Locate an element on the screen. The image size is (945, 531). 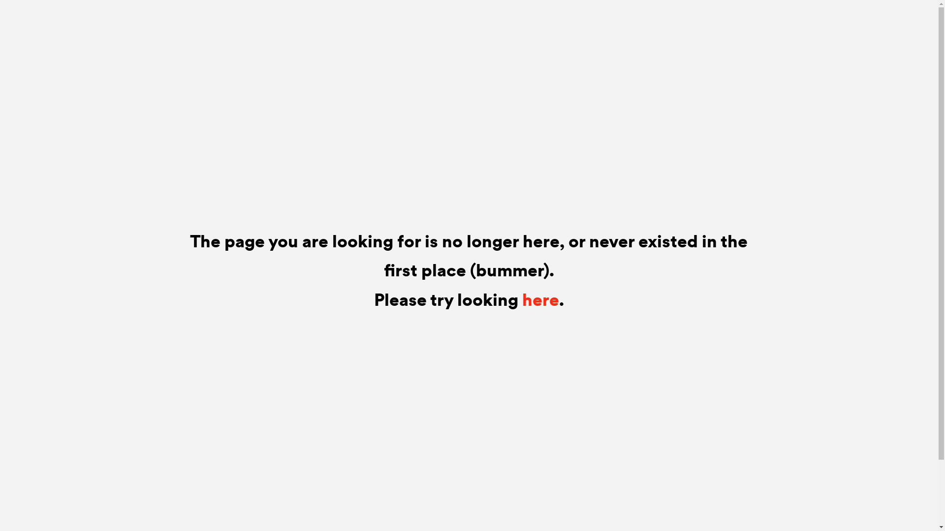
here is located at coordinates (540, 300).